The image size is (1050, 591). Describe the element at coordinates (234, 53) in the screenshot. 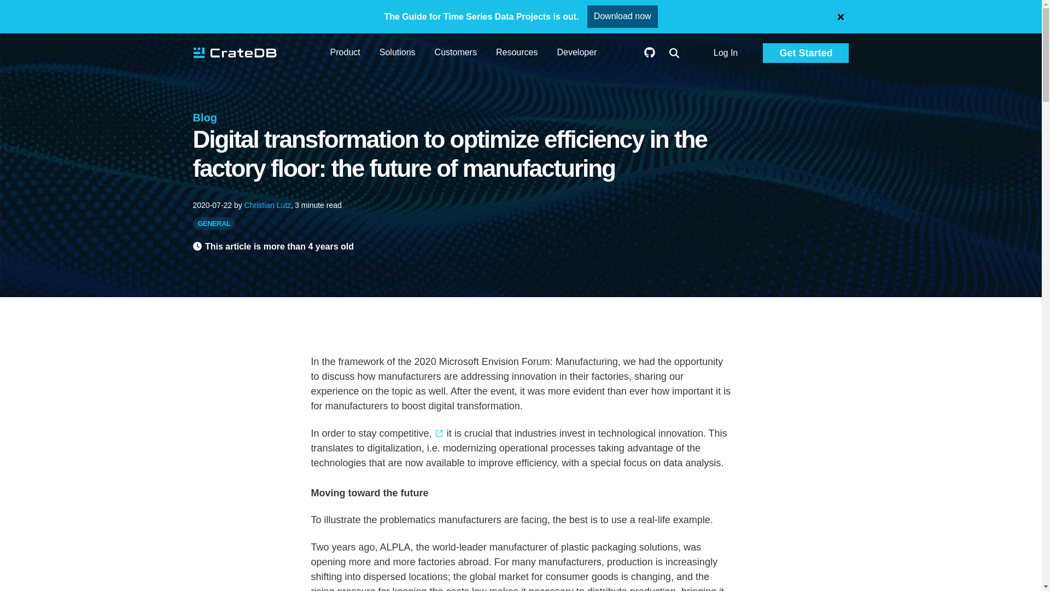

I see `CrateDB logo` at that location.